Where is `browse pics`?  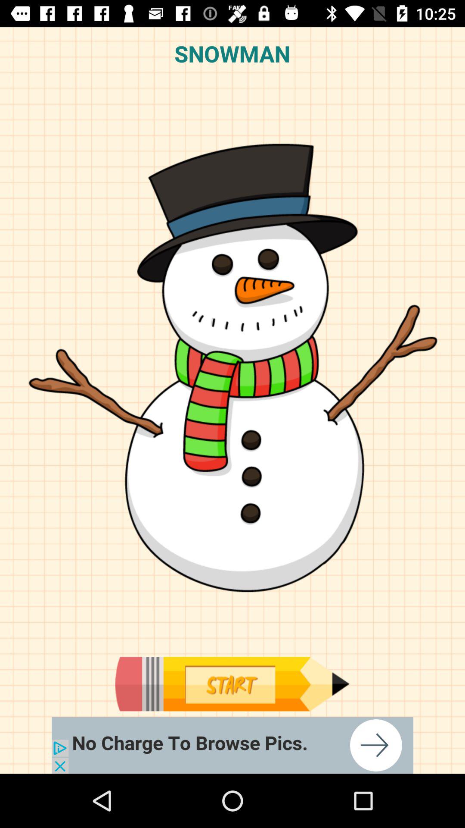 browse pics is located at coordinates (232, 745).